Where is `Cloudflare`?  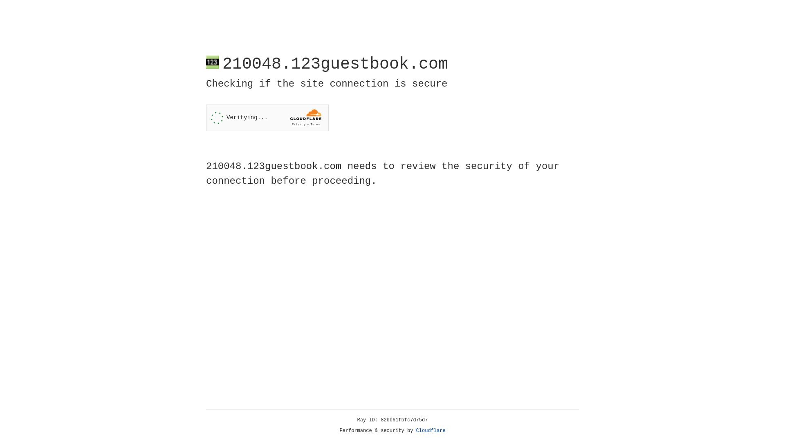 Cloudflare is located at coordinates (431, 431).